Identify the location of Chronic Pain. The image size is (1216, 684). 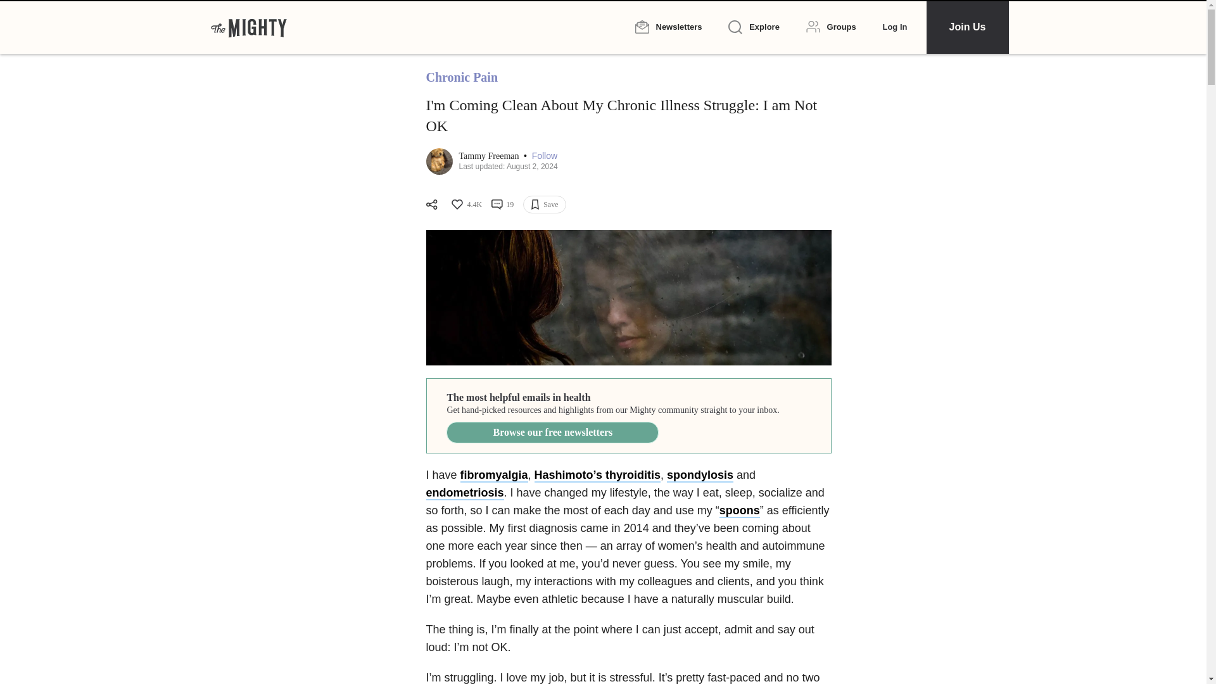
(461, 77).